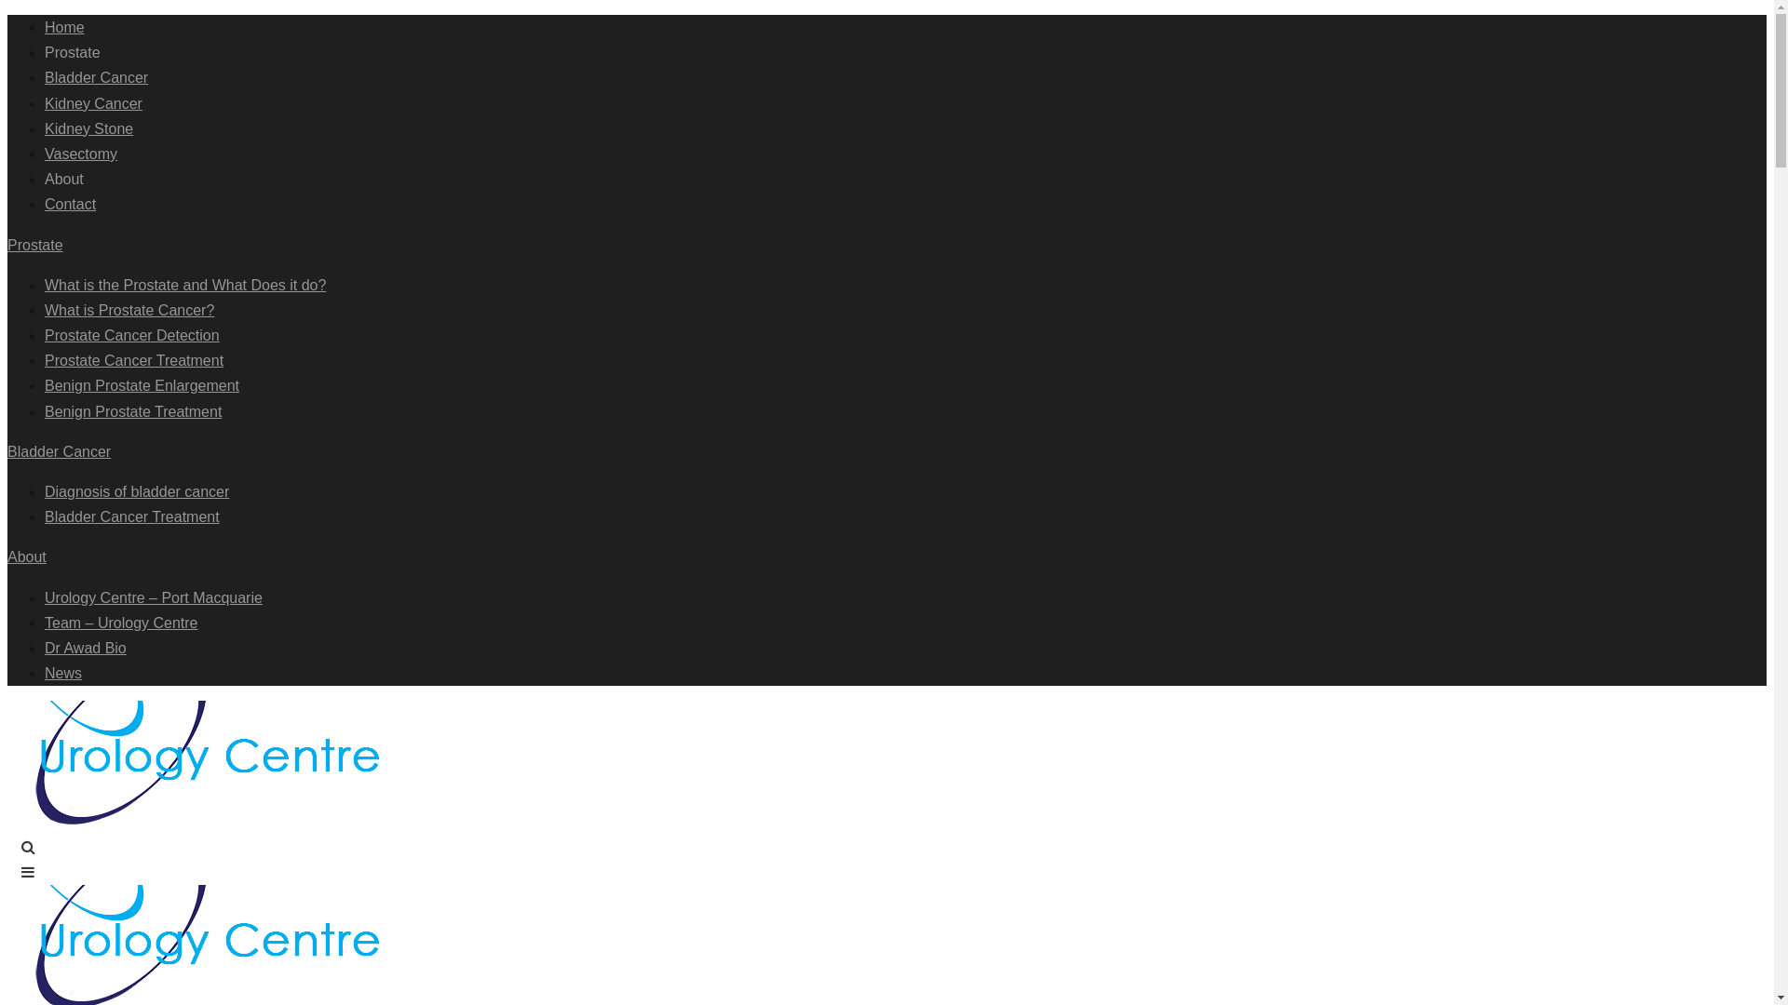 This screenshot has height=1005, width=1788. I want to click on Bladder Cancer, so click(60, 452).